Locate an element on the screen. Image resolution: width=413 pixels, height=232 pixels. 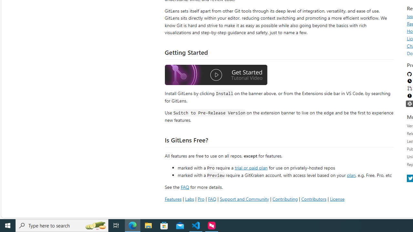
Pro is located at coordinates (201, 198).